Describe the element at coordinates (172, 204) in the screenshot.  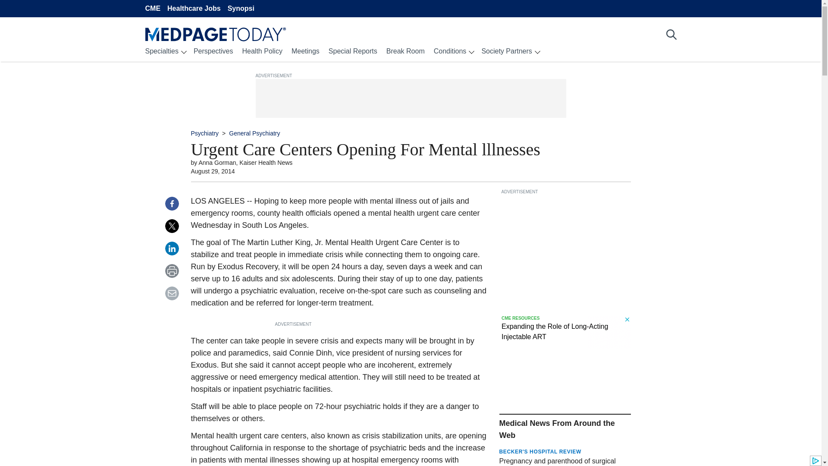
I see `Share on Facebook. Opens in a new tab or window` at that location.